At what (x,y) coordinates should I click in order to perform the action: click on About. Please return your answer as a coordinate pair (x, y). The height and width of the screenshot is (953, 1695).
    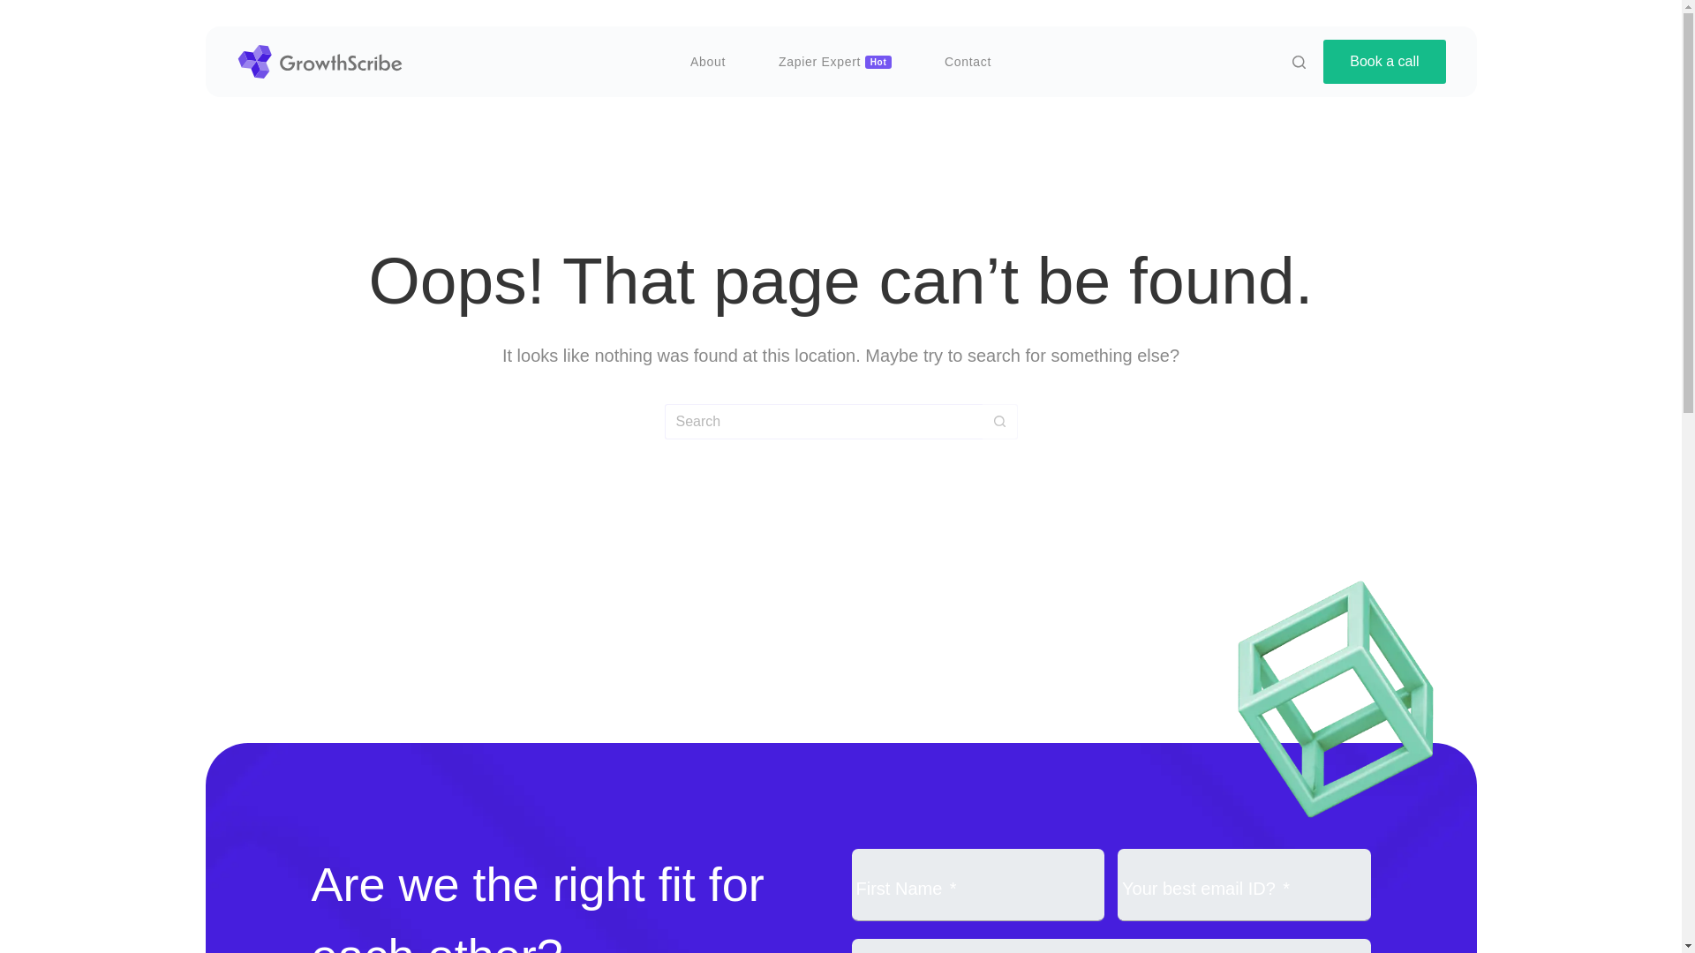
    Looking at the image, I should click on (708, 61).